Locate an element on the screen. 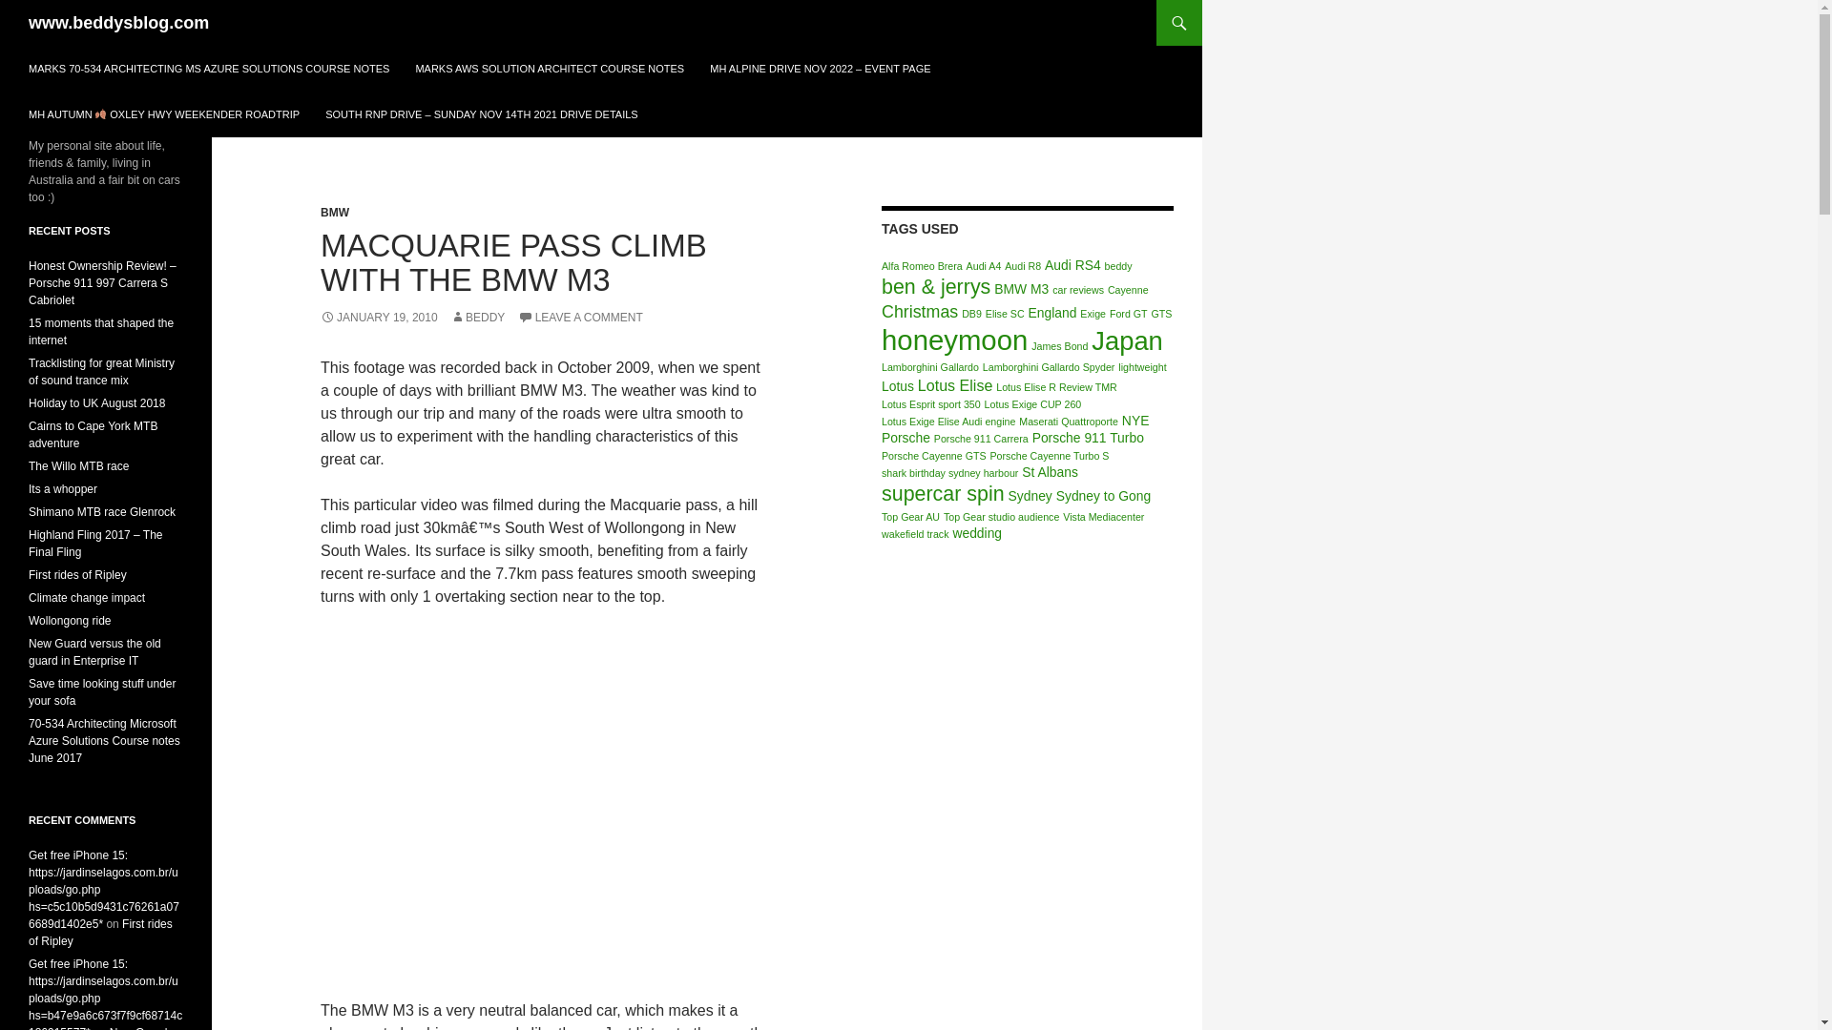  www.beddysblog.com is located at coordinates (118, 23).